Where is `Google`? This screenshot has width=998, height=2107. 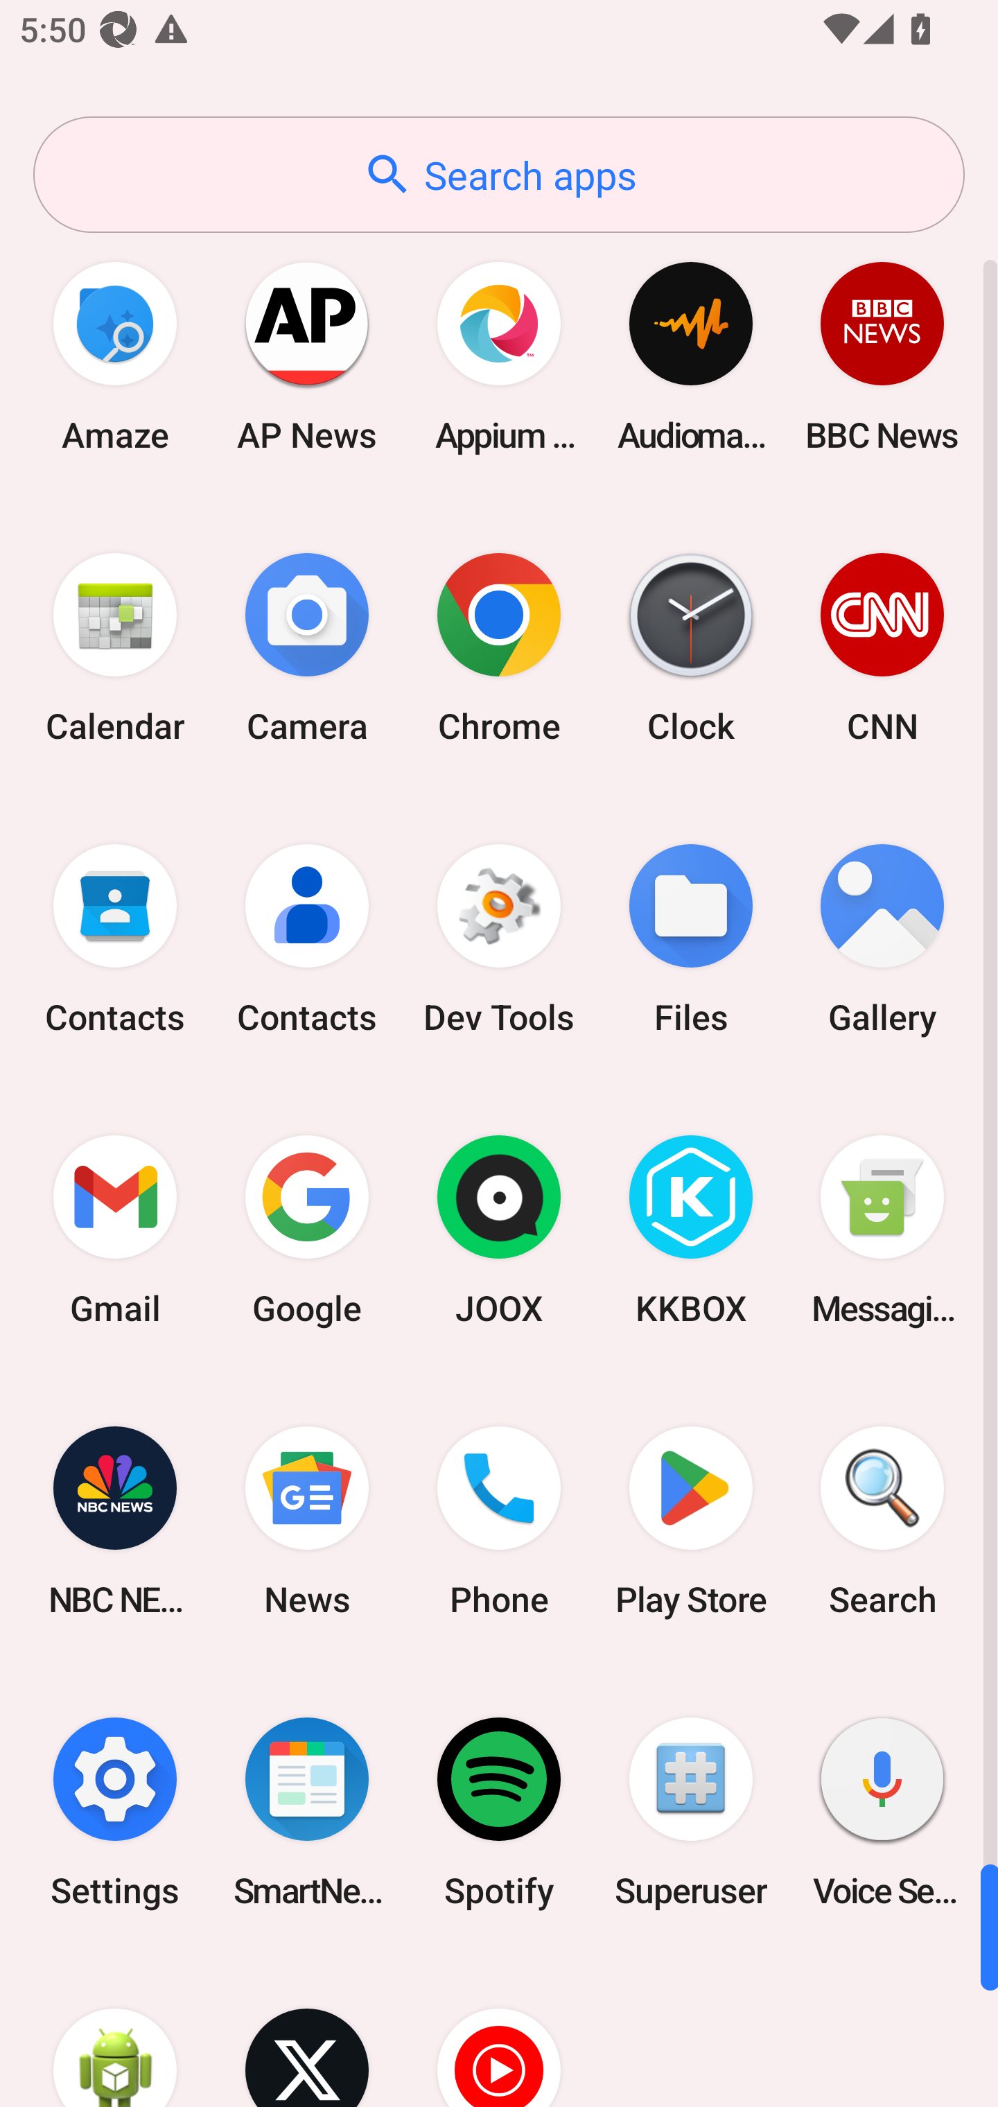 Google is located at coordinates (307, 1230).